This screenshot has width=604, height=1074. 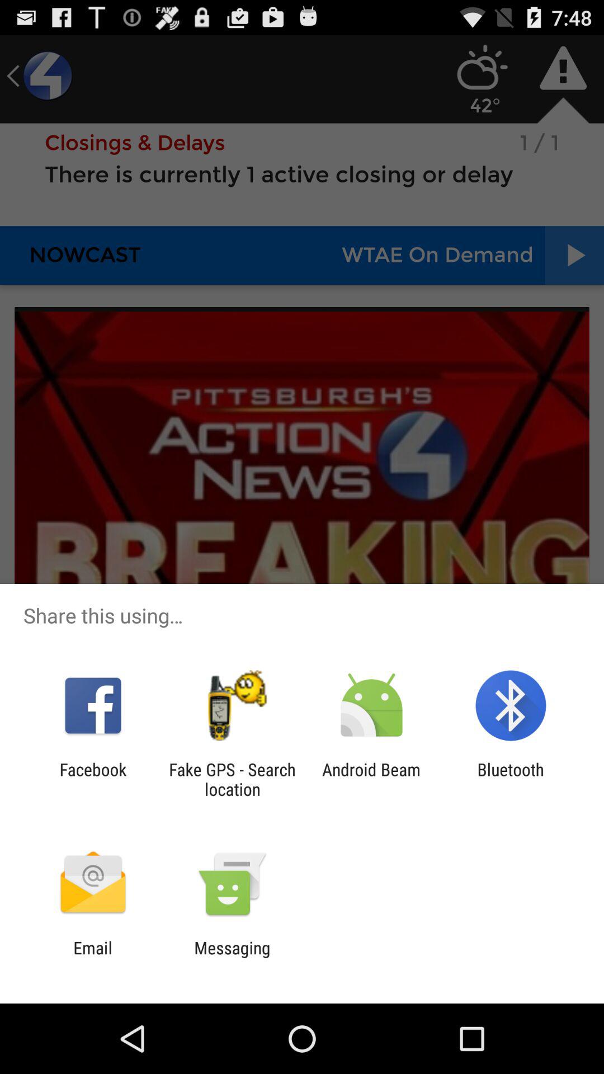 I want to click on press app to the right of email, so click(x=232, y=958).